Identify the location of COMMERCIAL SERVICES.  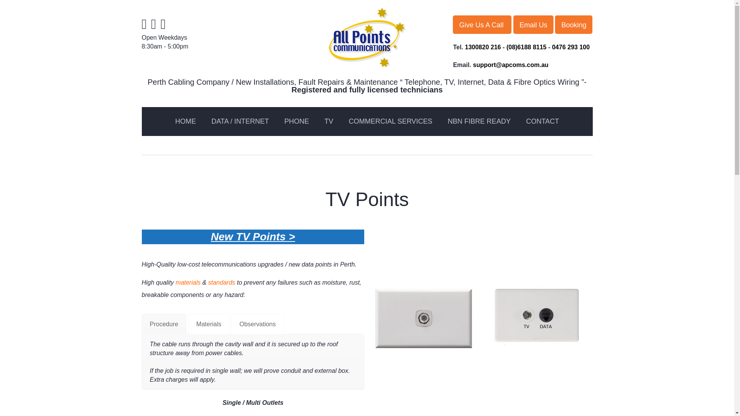
(391, 121).